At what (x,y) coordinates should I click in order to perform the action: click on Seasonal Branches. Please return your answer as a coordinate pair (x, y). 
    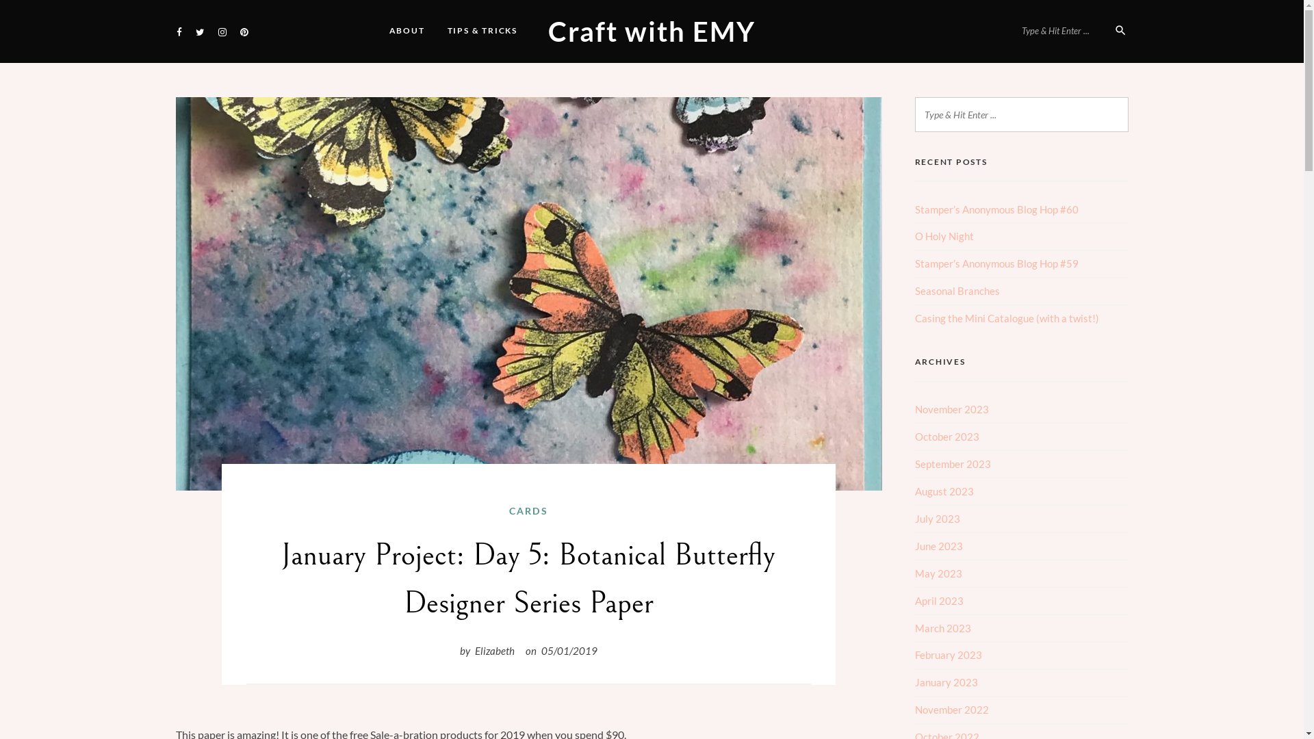
    Looking at the image, I should click on (957, 291).